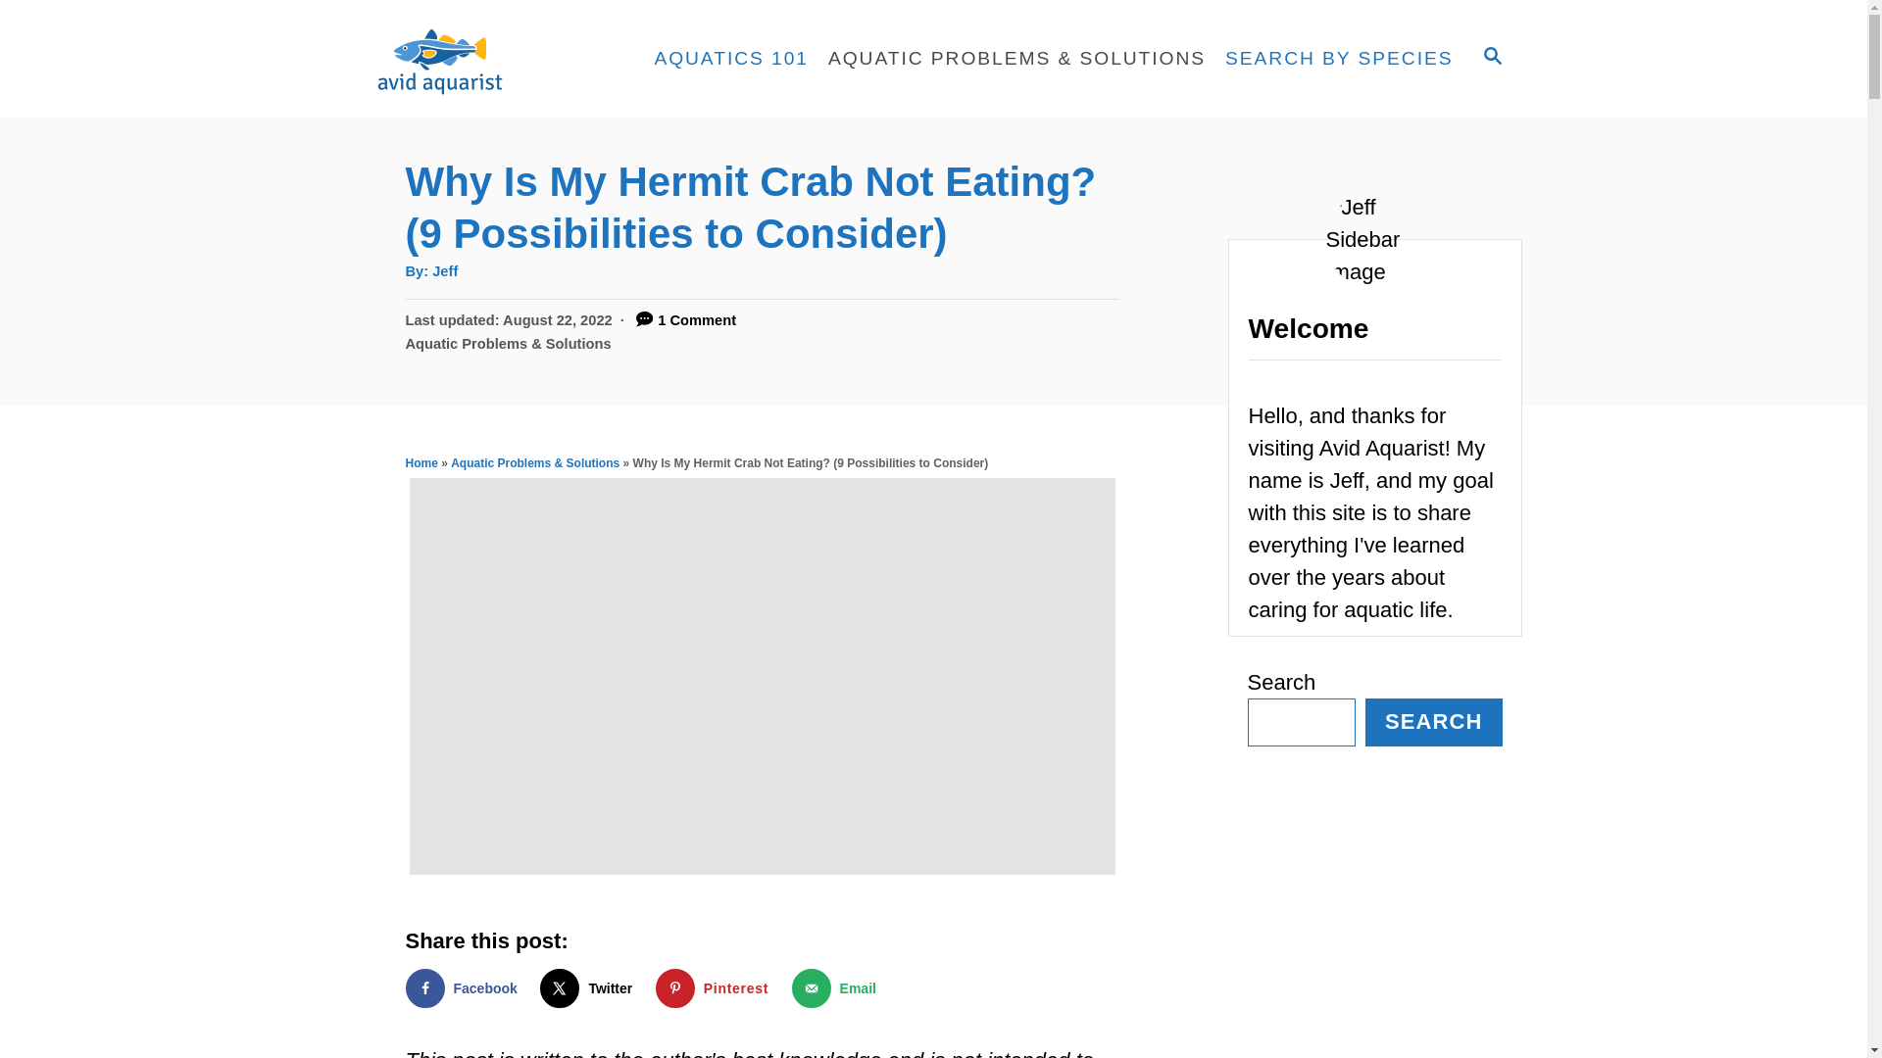  Describe the element at coordinates (467, 988) in the screenshot. I see `Facebook` at that location.